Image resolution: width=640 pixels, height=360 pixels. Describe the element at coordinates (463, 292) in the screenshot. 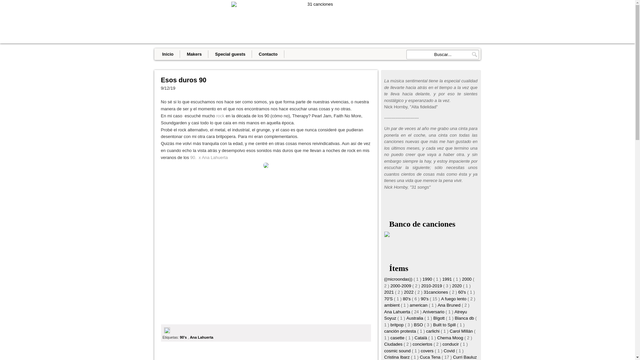

I see `60's` at that location.